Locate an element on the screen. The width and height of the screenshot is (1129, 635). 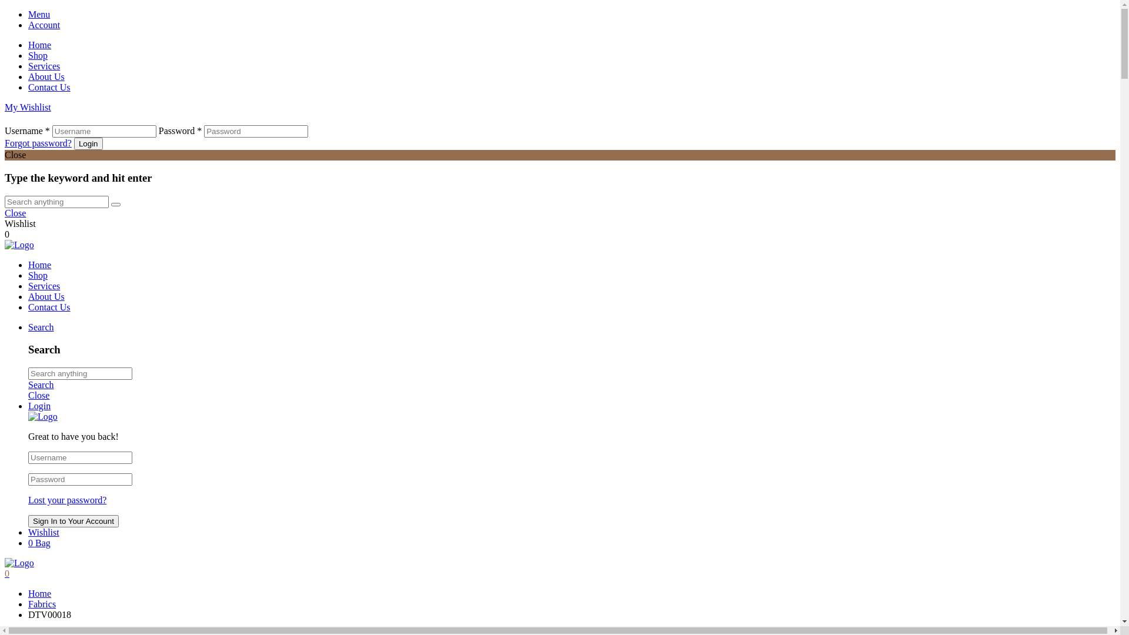
Shop is located at coordinates (38, 275).